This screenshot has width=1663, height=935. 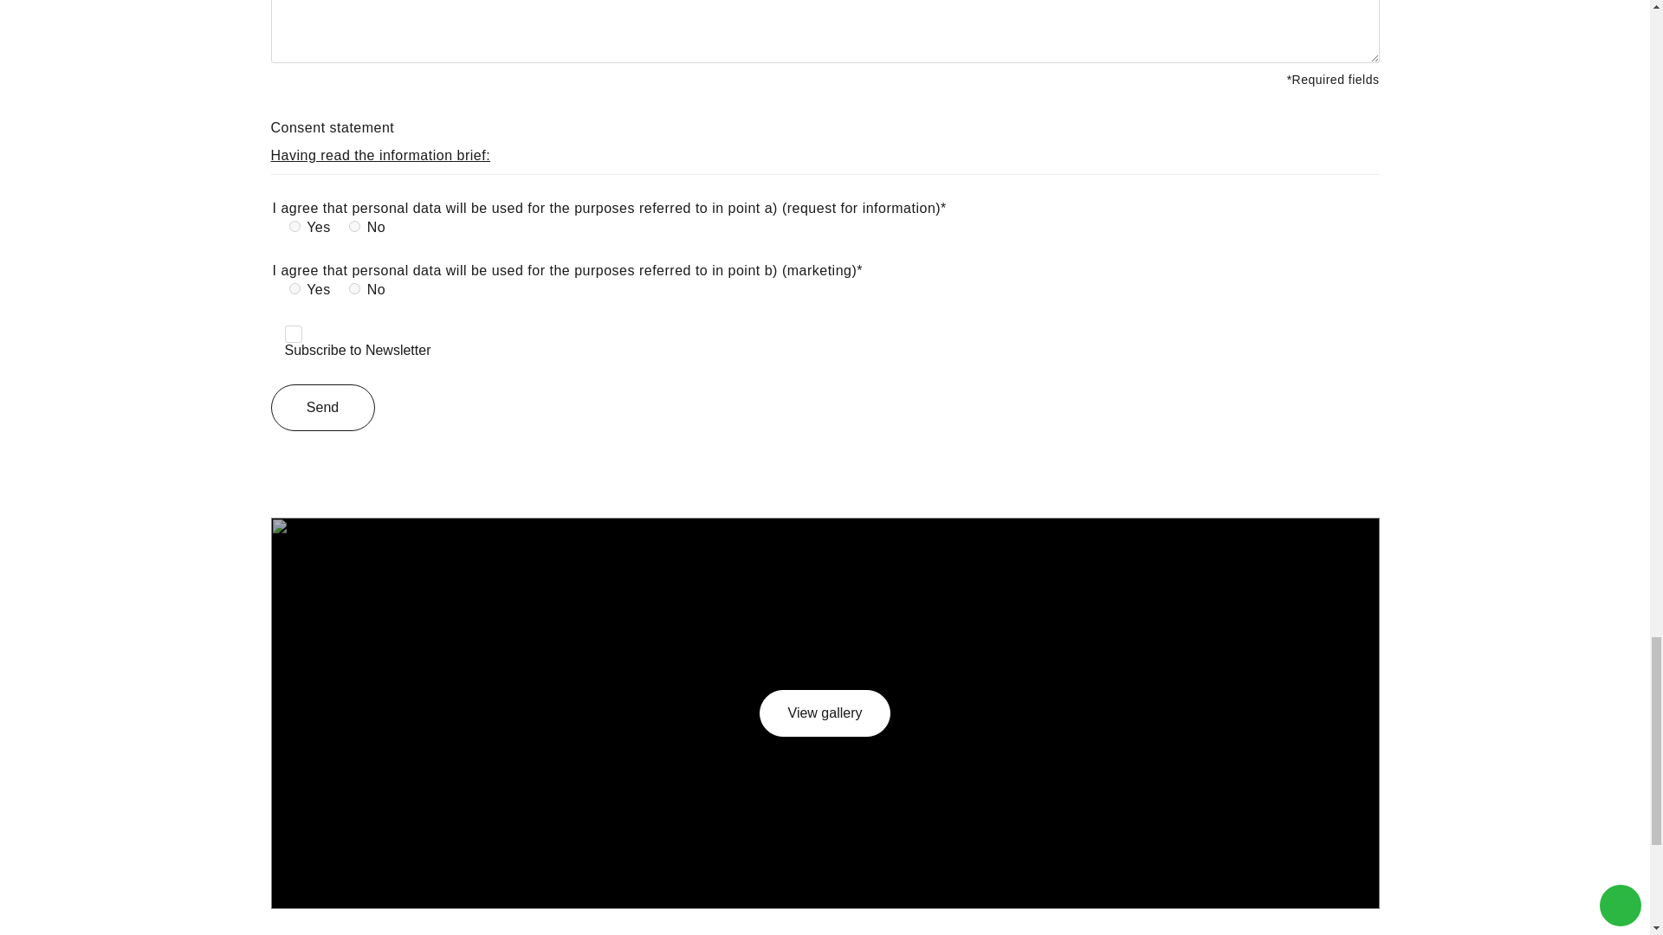 What do you see at coordinates (294, 289) in the screenshot?
I see `Yes` at bounding box center [294, 289].